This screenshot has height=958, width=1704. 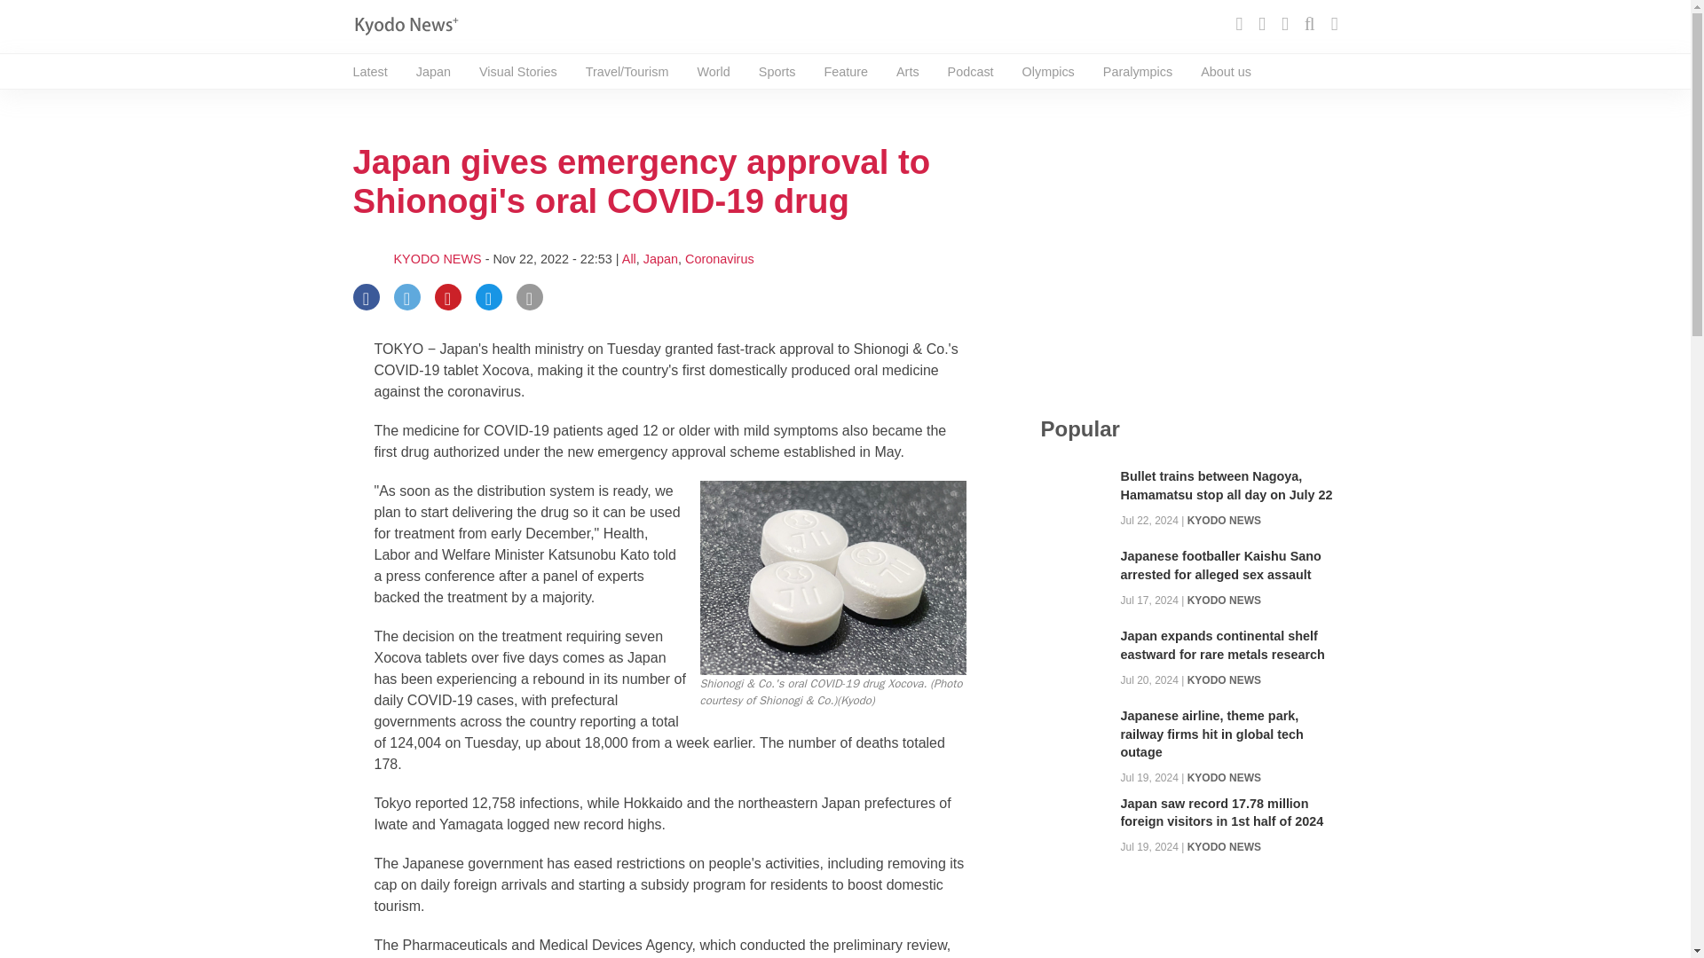 What do you see at coordinates (970, 72) in the screenshot?
I see `Podcast` at bounding box center [970, 72].